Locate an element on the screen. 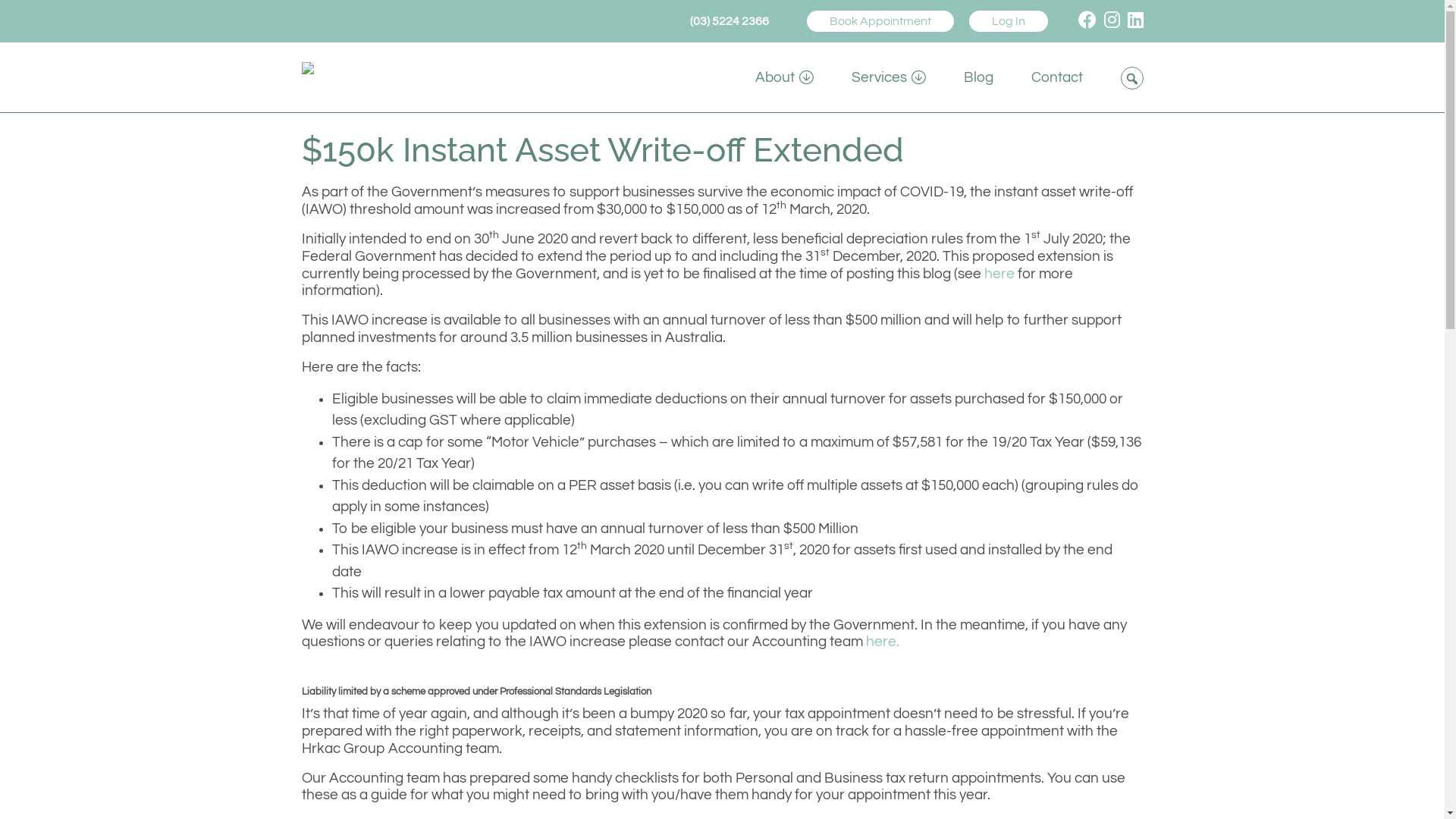  Log In is located at coordinates (1009, 21).